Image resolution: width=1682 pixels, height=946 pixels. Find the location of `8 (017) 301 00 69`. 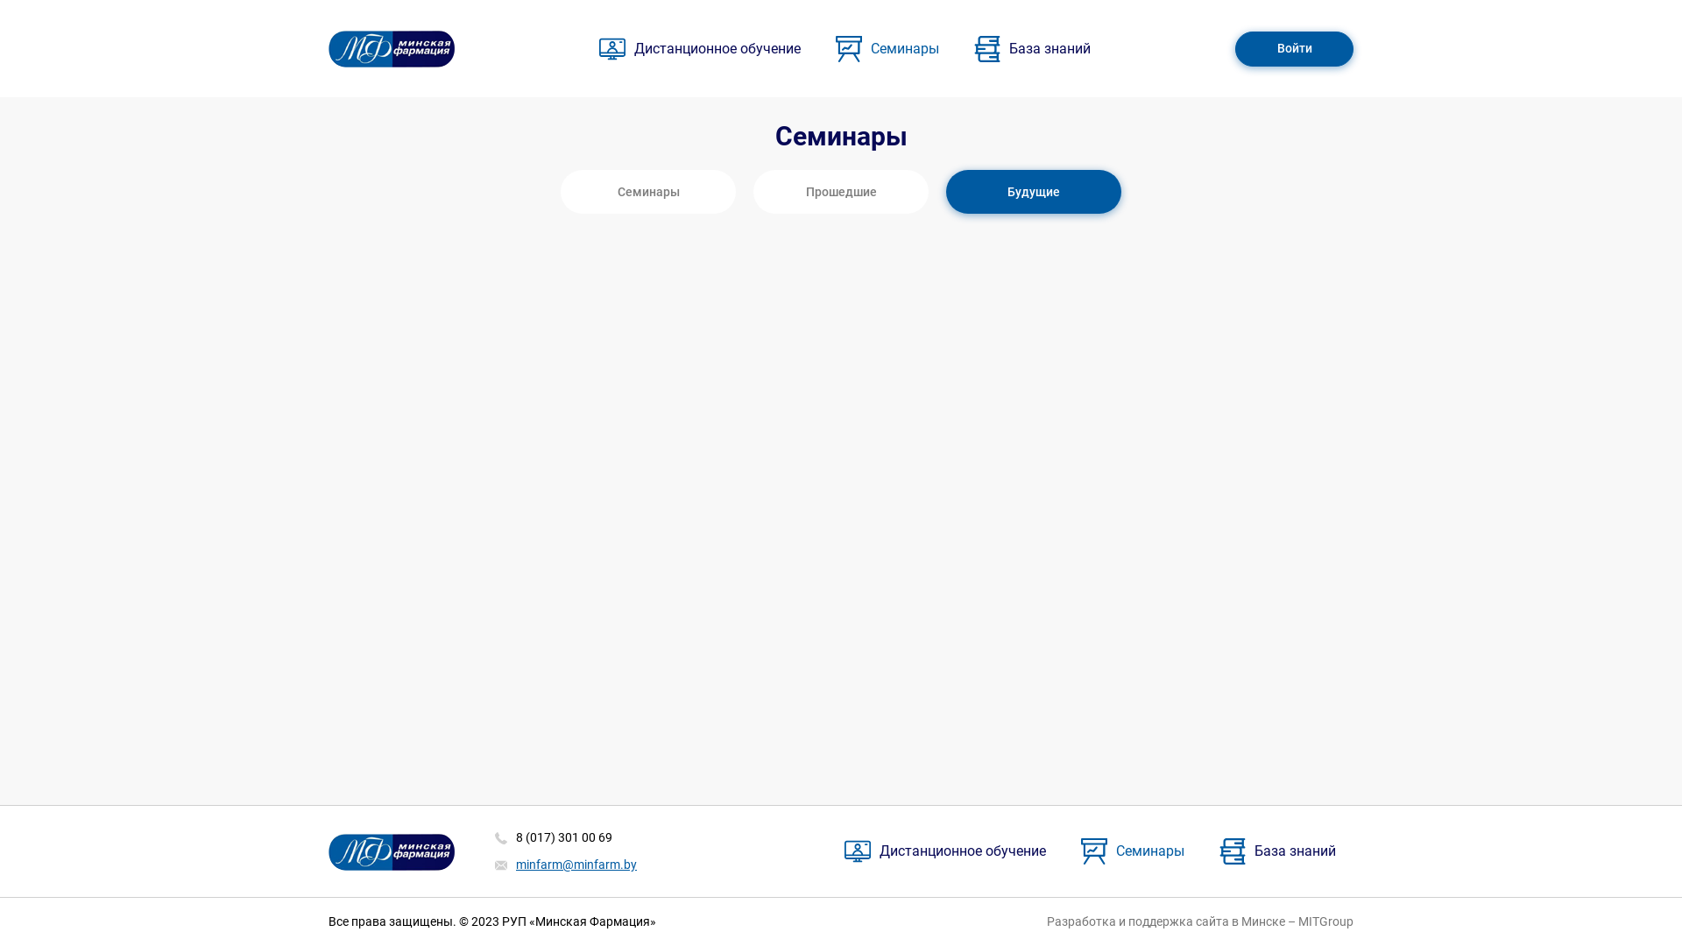

8 (017) 301 00 69 is located at coordinates (564, 837).